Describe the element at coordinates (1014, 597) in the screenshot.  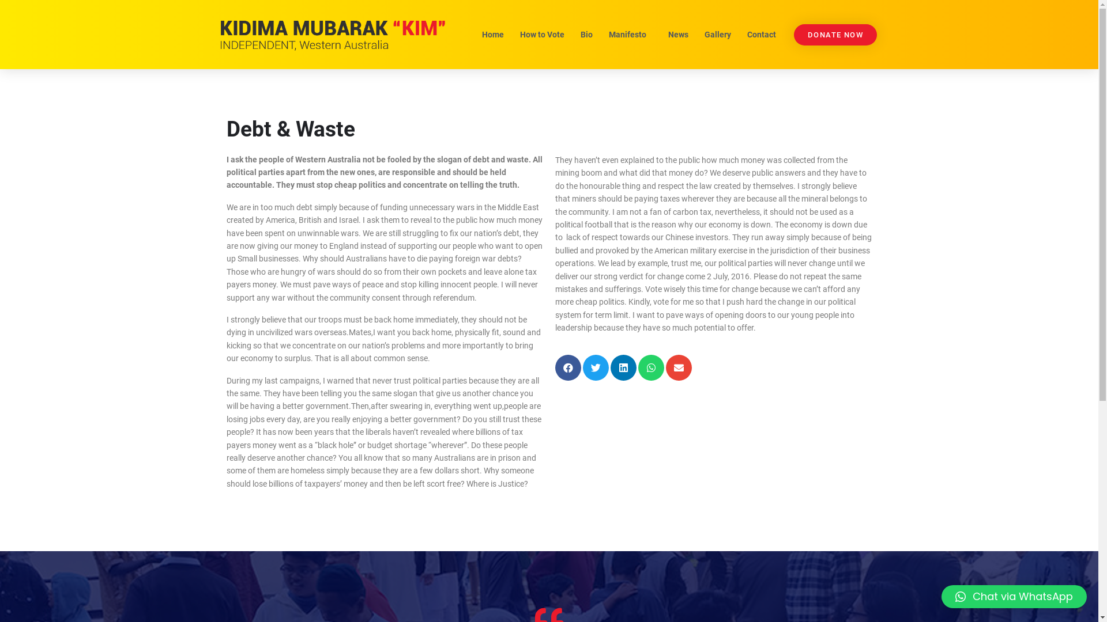
I see `Chat via WhatsApp` at that location.